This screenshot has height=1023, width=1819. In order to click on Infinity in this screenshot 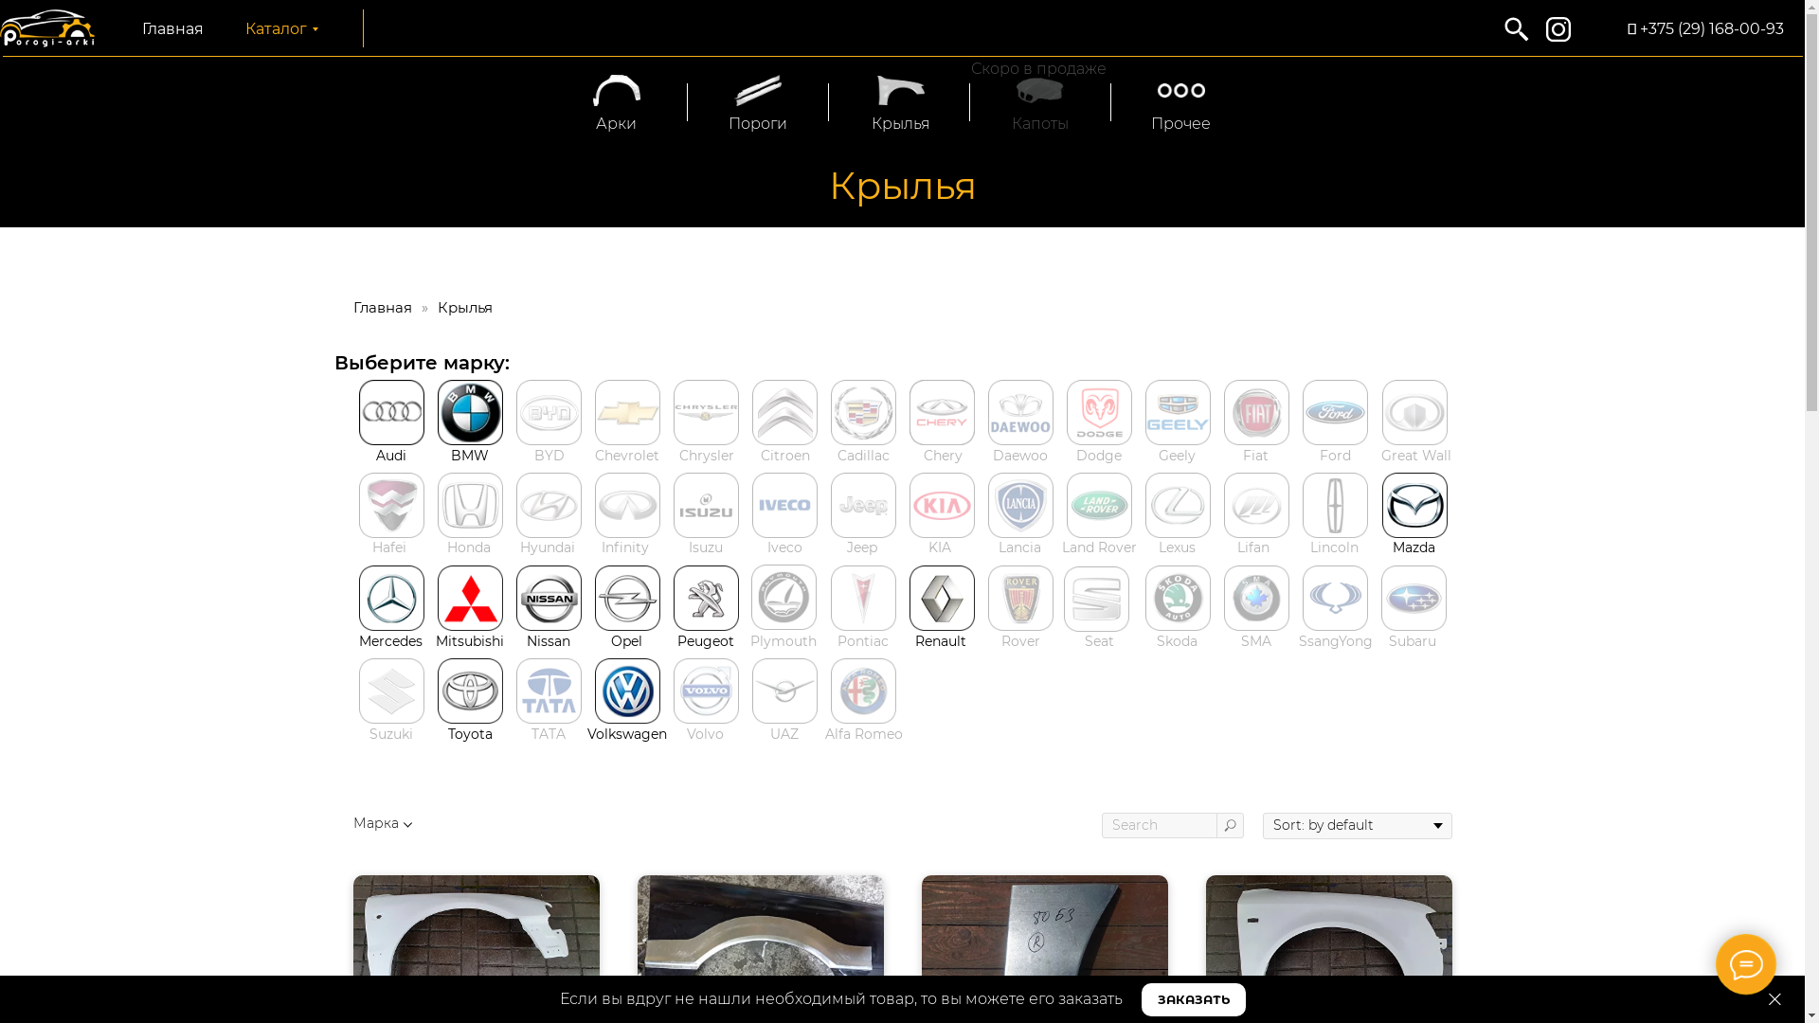, I will do `click(624, 547)`.